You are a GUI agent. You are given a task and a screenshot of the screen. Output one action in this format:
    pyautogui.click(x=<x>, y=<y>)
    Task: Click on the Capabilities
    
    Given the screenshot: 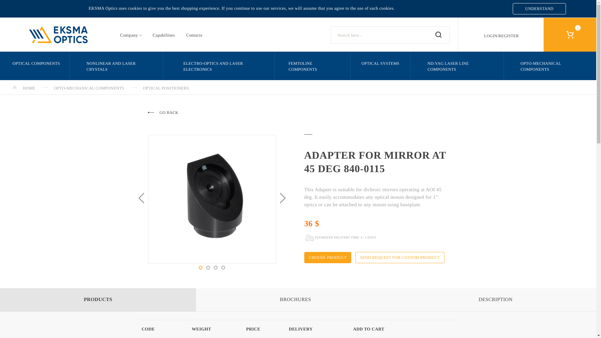 What is the action you would take?
    pyautogui.click(x=164, y=36)
    